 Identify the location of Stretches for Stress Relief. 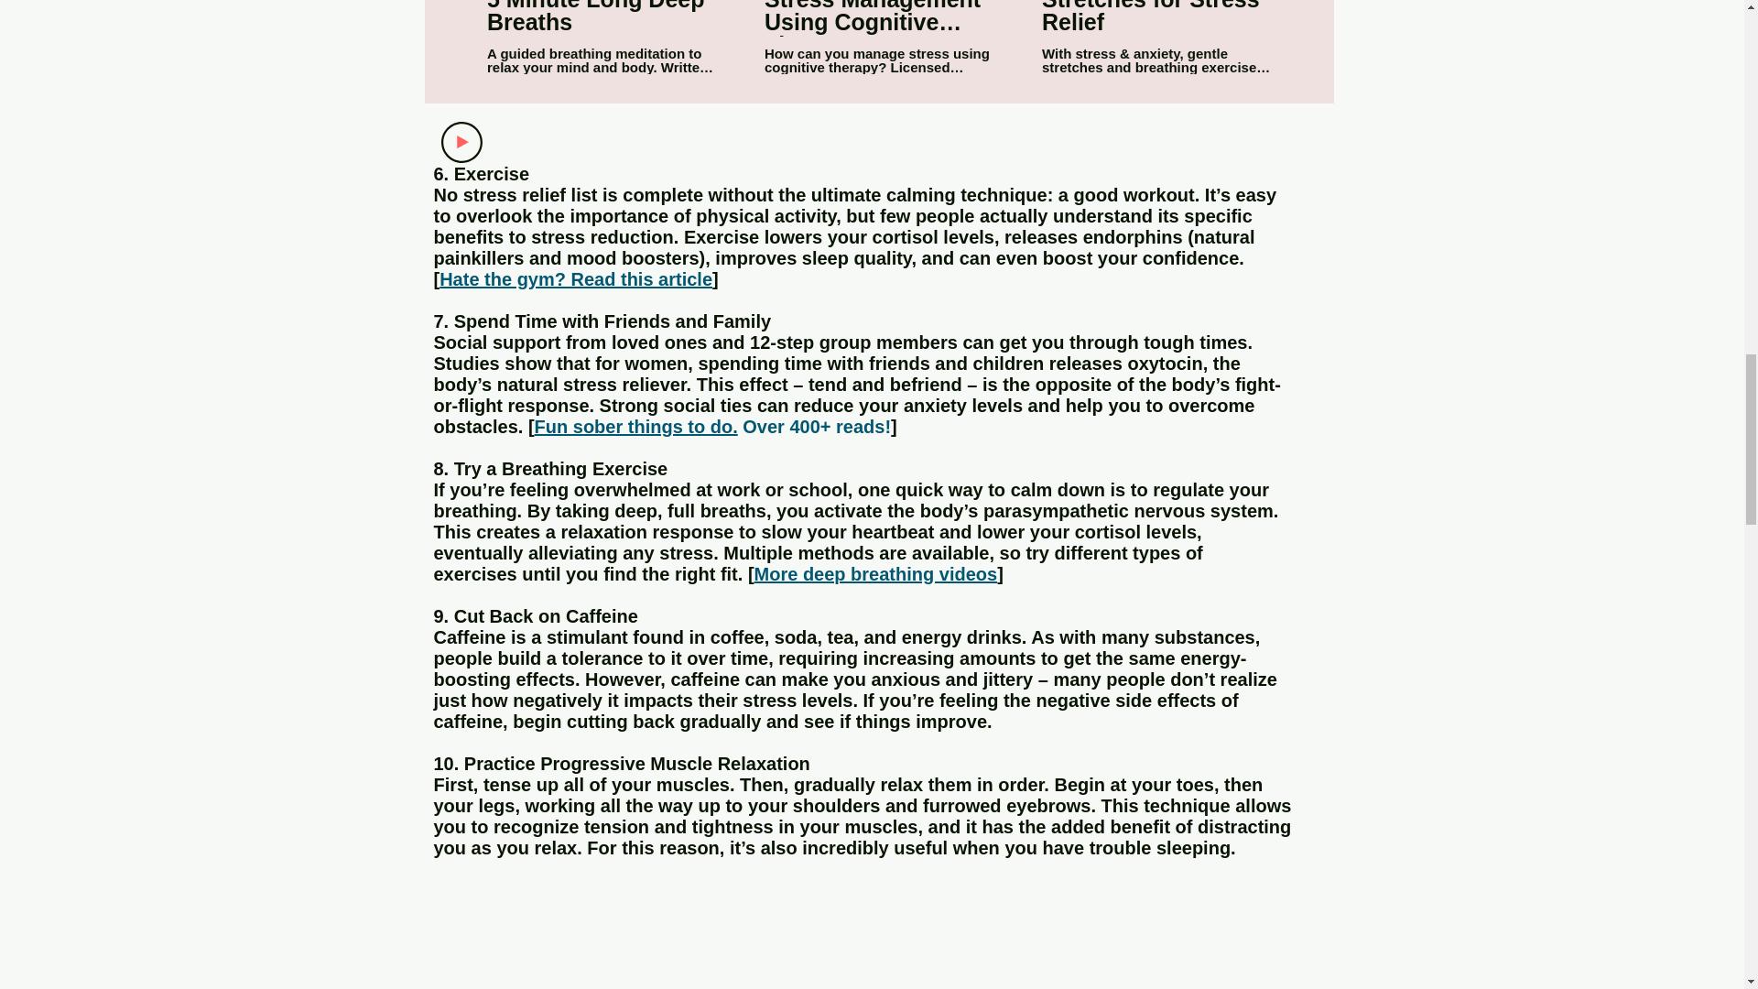
(1156, 18).